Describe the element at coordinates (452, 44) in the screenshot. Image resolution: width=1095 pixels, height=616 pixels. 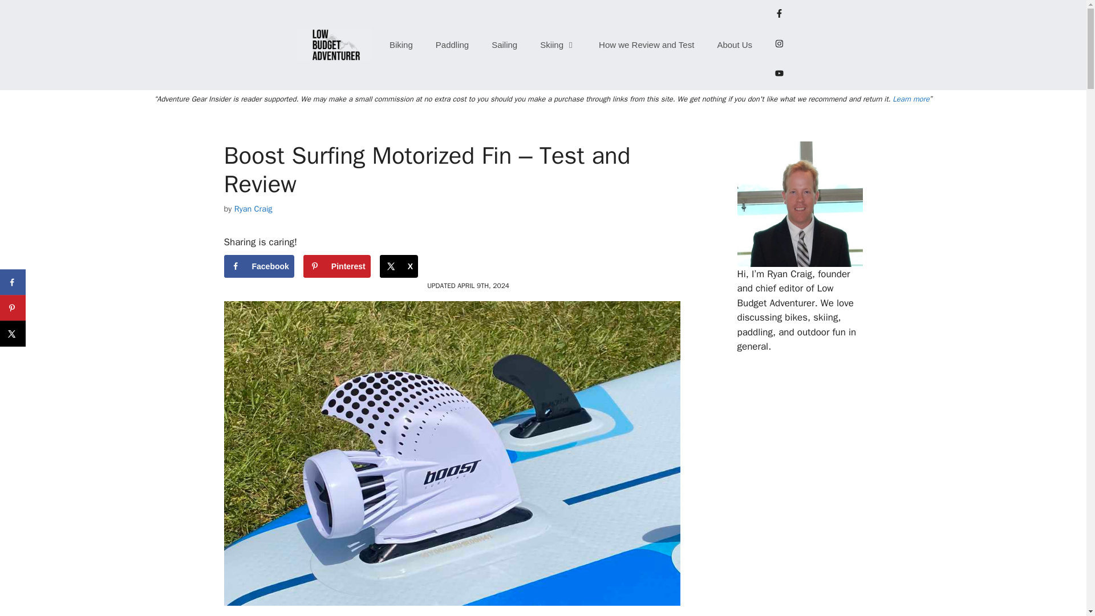
I see `Paddling` at that location.